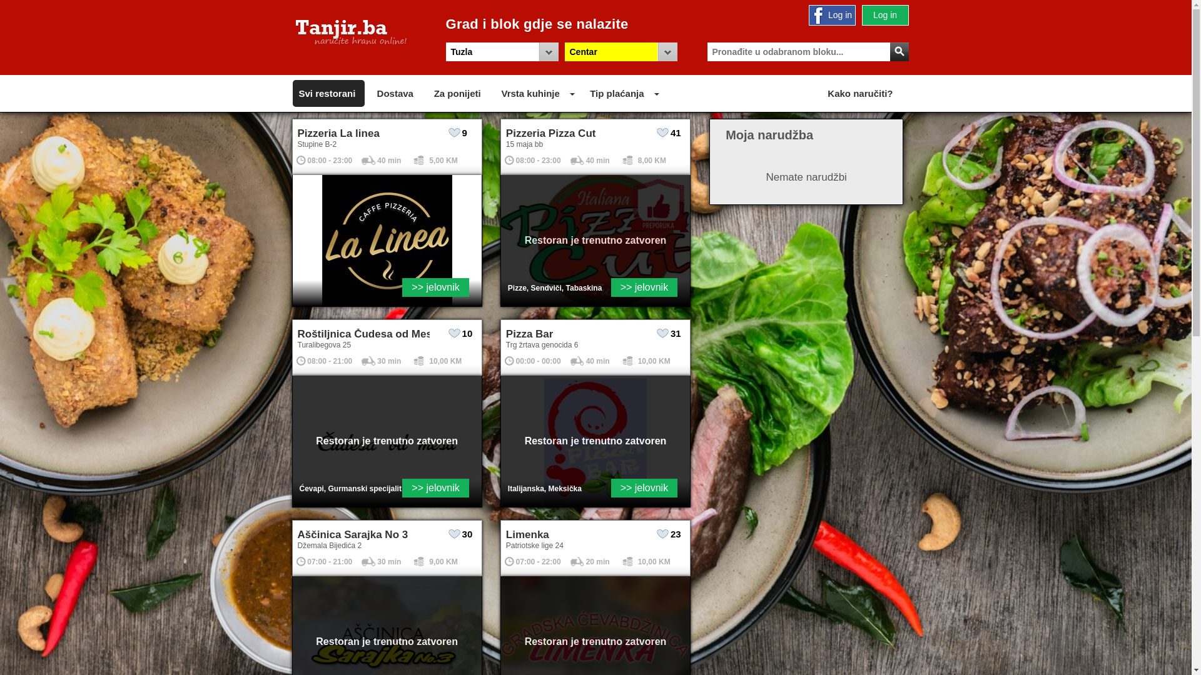  What do you see at coordinates (352, 32) in the screenshot?
I see `Tanjir.ba` at bounding box center [352, 32].